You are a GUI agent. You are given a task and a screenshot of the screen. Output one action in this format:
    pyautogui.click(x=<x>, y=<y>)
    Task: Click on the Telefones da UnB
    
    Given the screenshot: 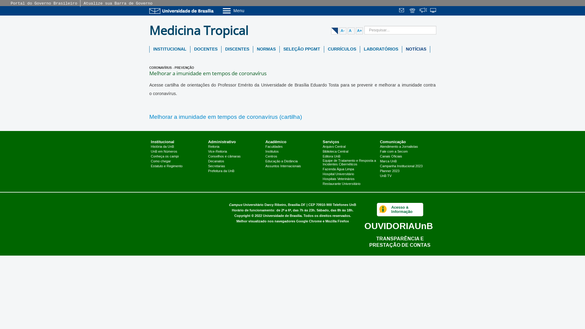 What is the action you would take?
    pyautogui.click(x=413, y=11)
    